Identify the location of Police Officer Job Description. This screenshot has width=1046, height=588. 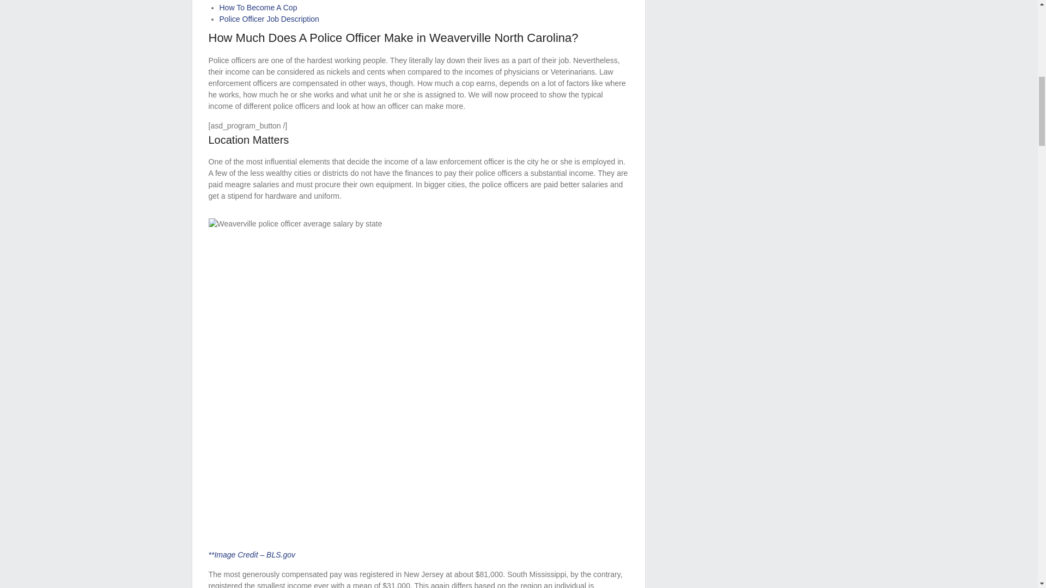
(269, 19).